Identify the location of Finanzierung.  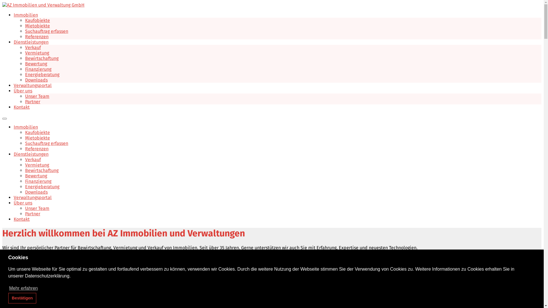
(38, 181).